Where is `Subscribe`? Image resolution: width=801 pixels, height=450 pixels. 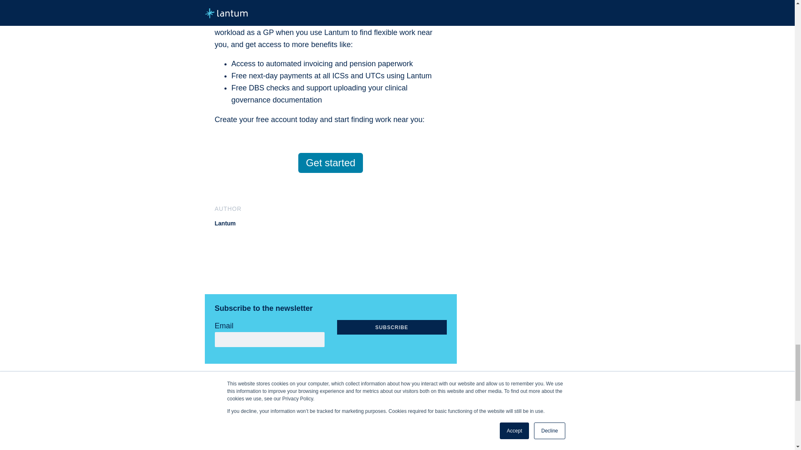
Subscribe is located at coordinates (392, 327).